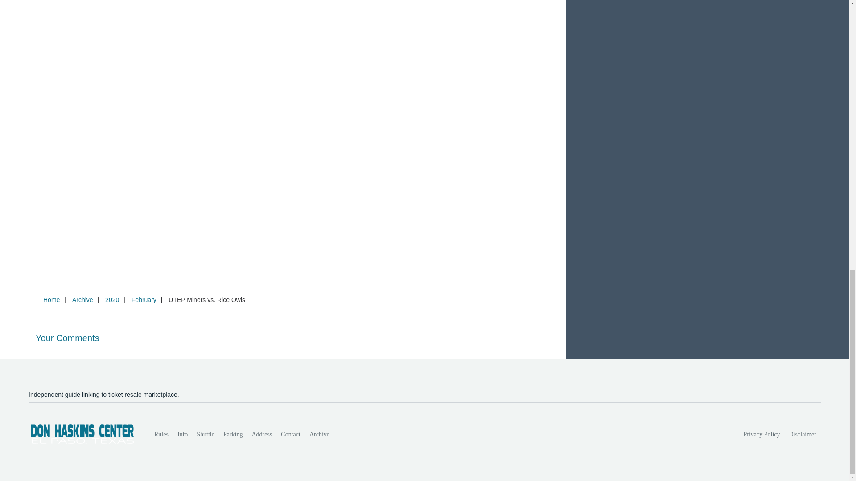 Image resolution: width=856 pixels, height=481 pixels. Describe the element at coordinates (82, 300) in the screenshot. I see `Archive` at that location.